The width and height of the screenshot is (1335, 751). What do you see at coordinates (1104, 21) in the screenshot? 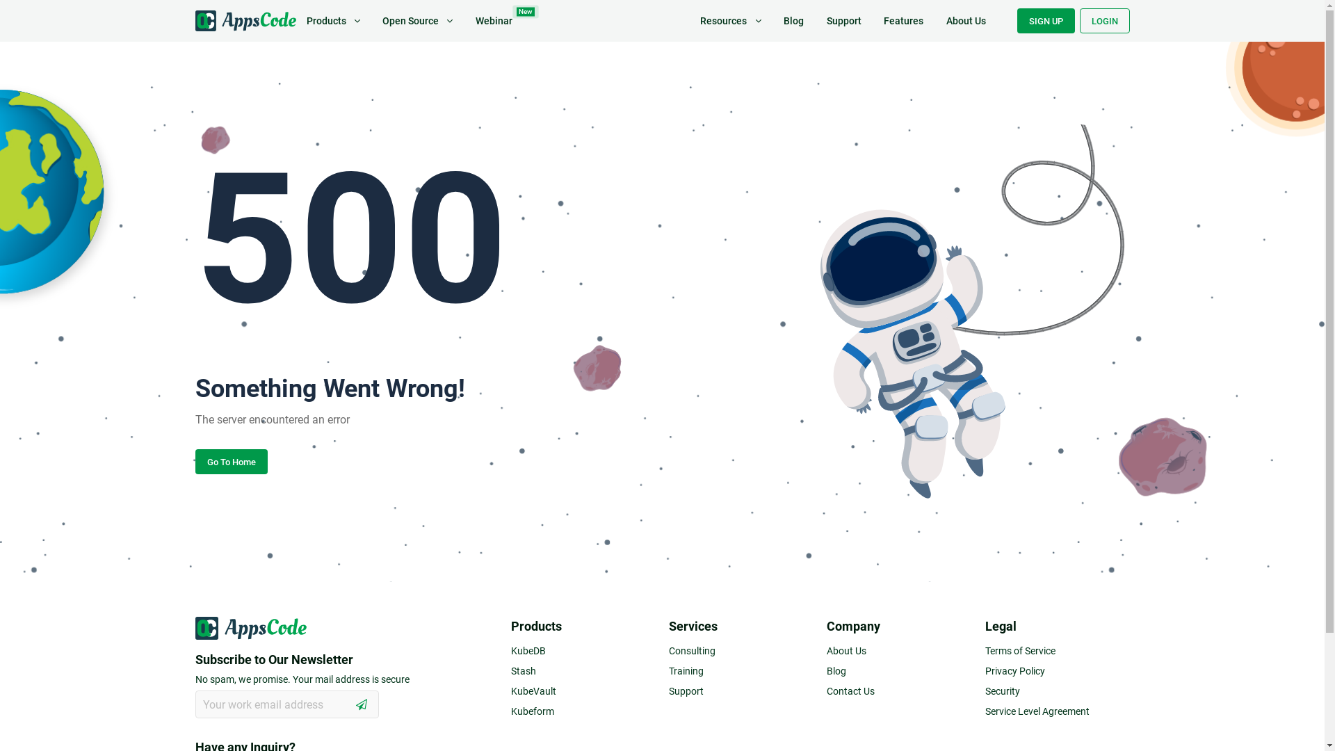
I see `LOGIN` at bounding box center [1104, 21].